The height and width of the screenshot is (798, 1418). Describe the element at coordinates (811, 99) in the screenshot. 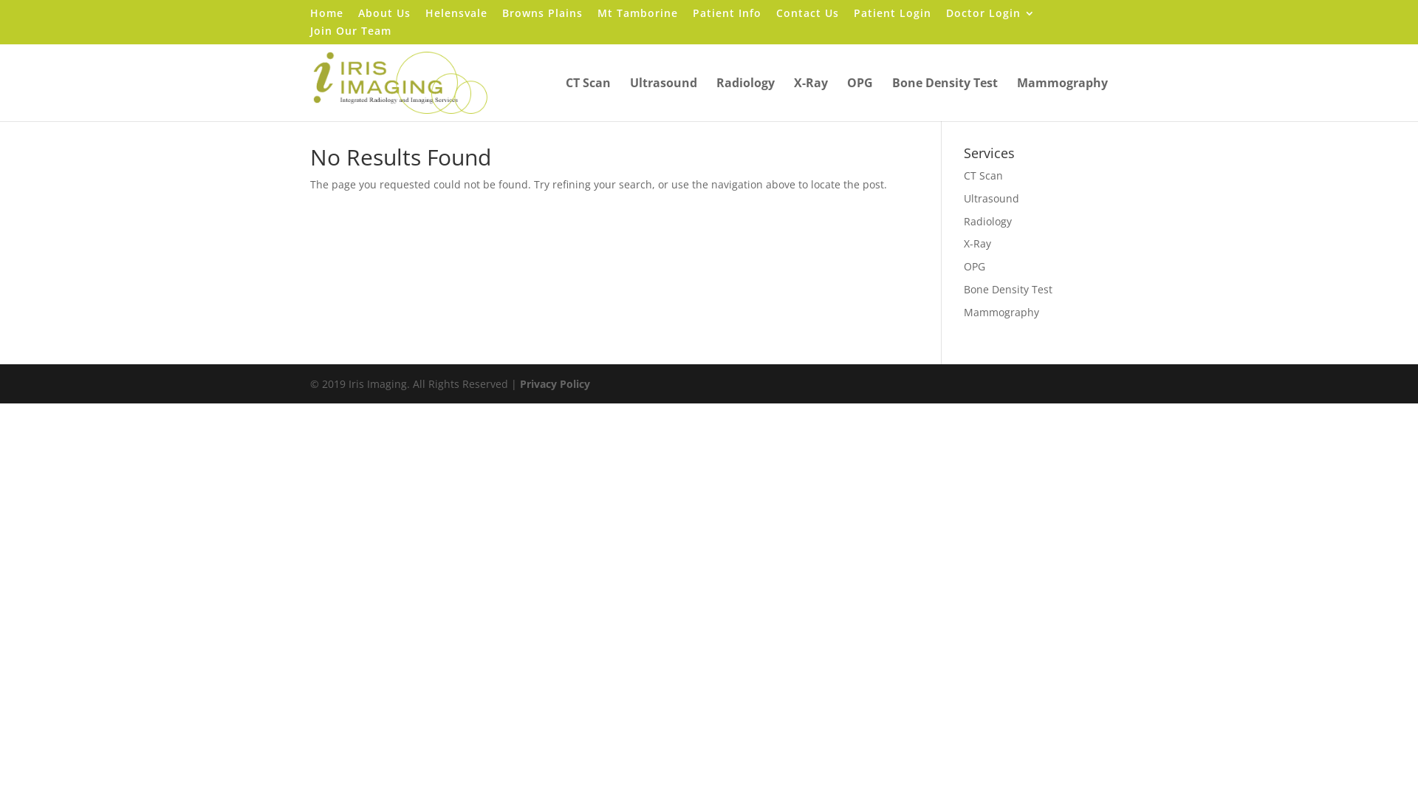

I see `X-Ray` at that location.